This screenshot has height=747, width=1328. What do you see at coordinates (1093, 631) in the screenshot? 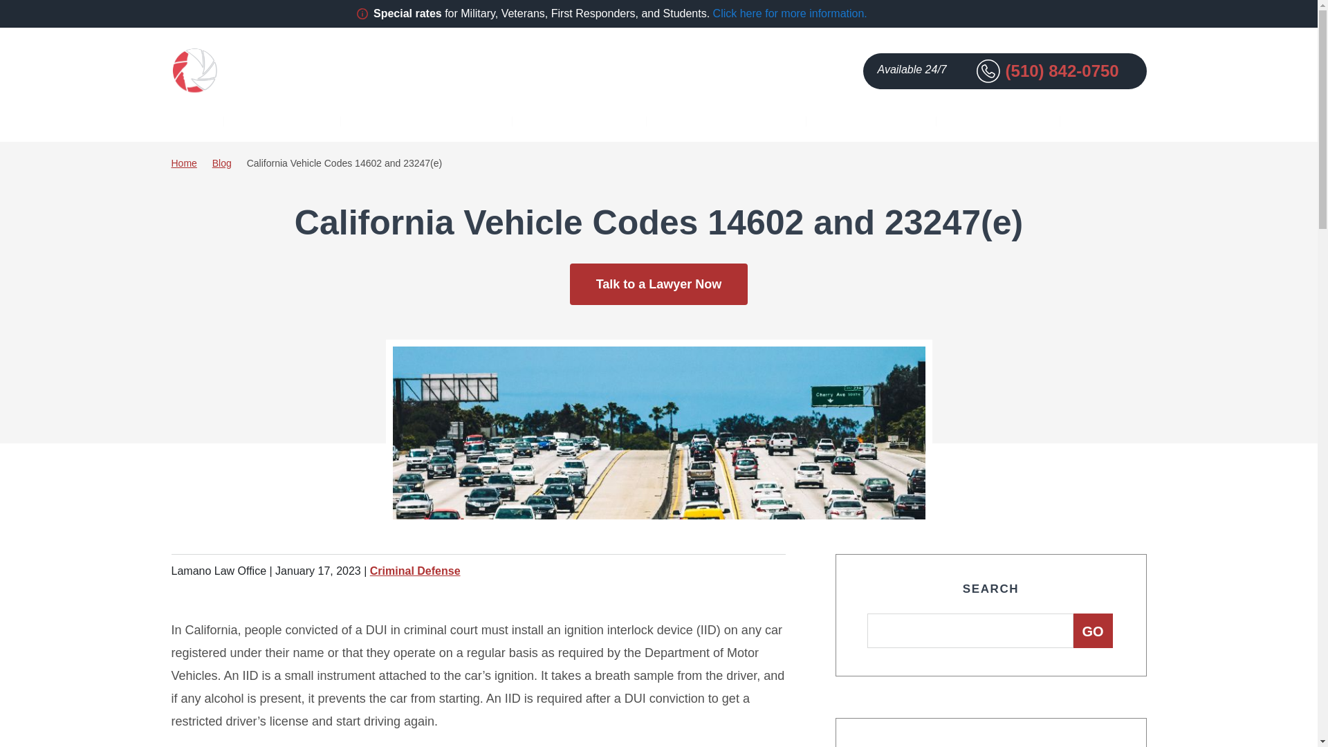
I see `Go` at bounding box center [1093, 631].